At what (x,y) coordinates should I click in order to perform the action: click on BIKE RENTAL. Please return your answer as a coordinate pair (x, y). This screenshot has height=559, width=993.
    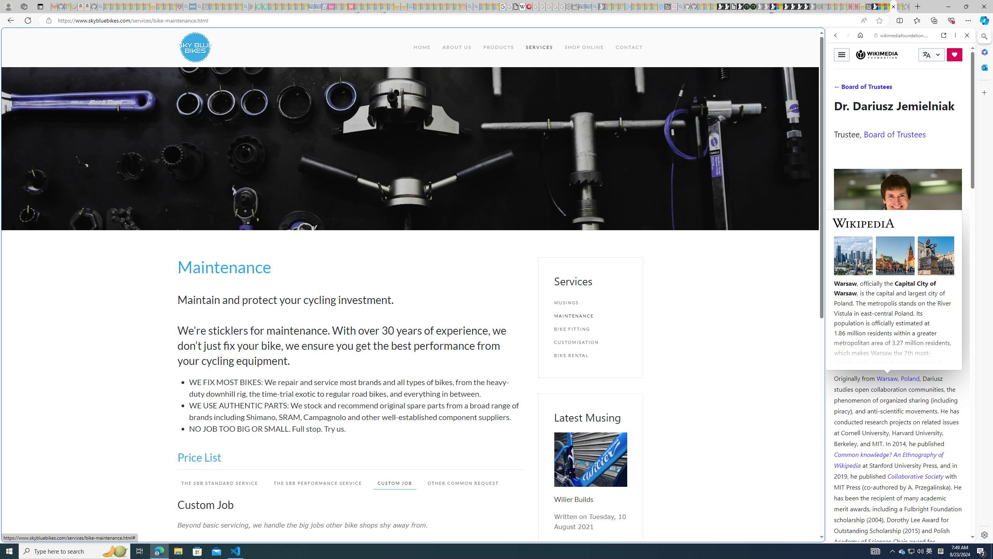
    Looking at the image, I should click on (590, 356).